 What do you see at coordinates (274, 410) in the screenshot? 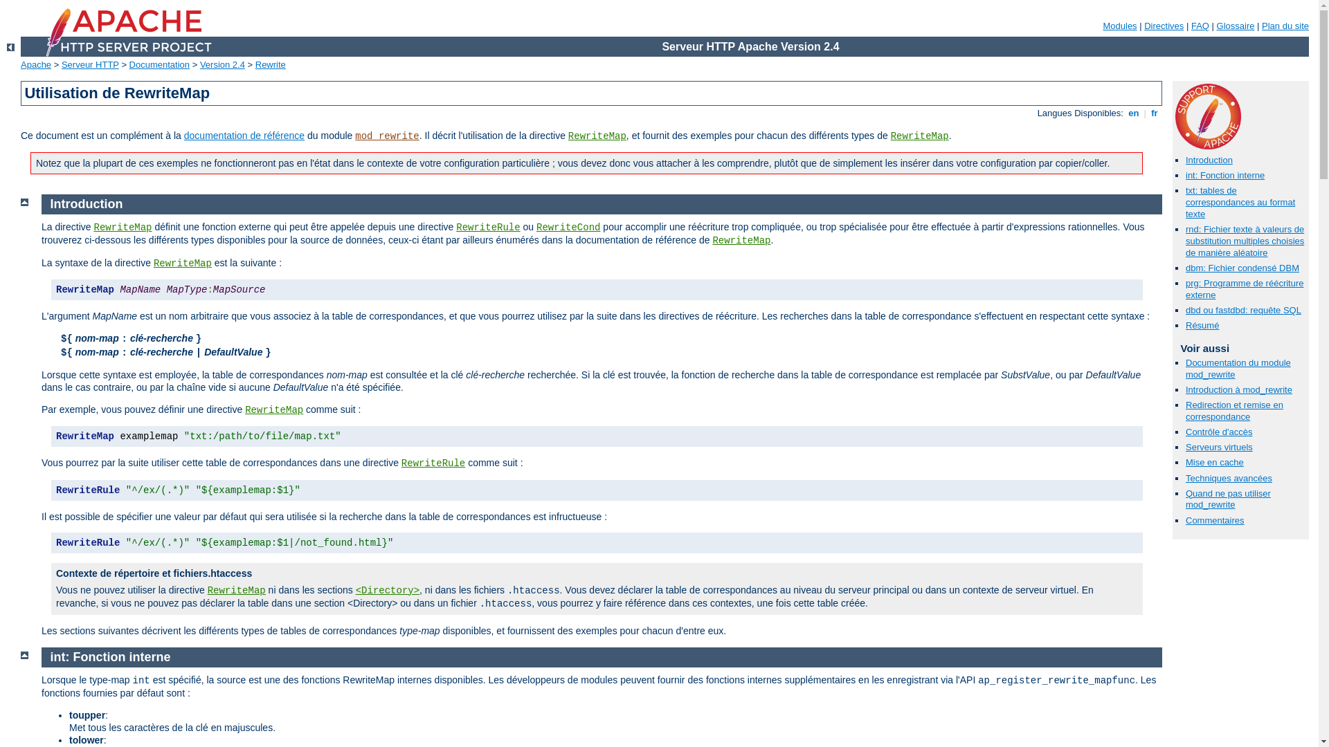
I see `RewriteMap` at bounding box center [274, 410].